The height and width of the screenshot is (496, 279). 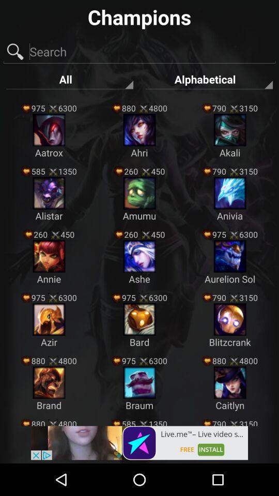 What do you see at coordinates (139, 52) in the screenshot?
I see `enter search field` at bounding box center [139, 52].